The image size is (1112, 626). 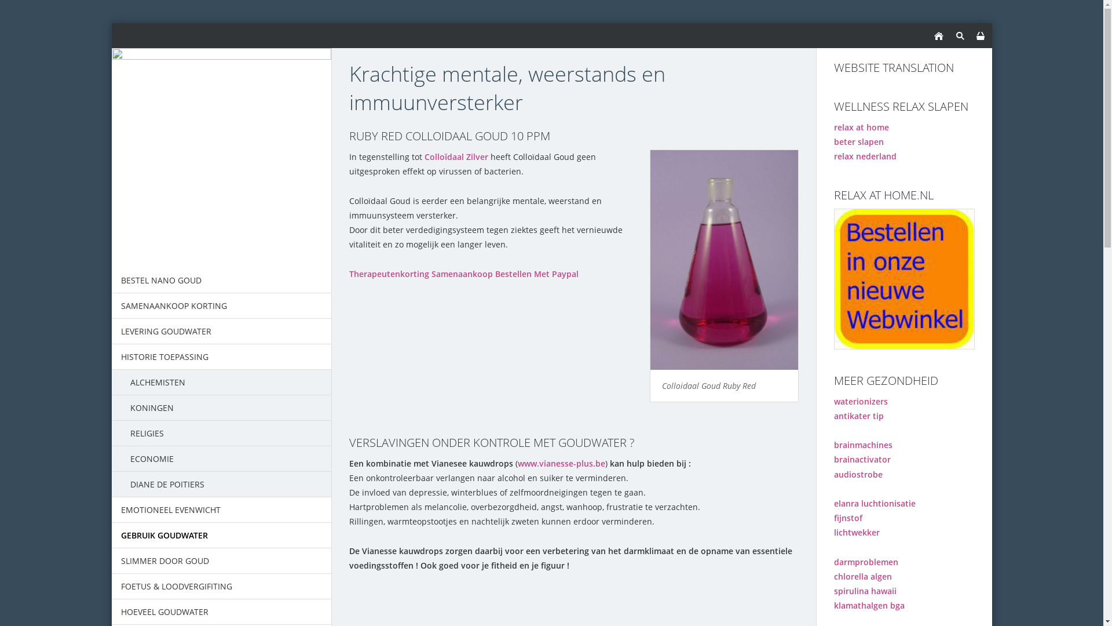 I want to click on SAMENAANKOOP KORTING, so click(x=221, y=306).